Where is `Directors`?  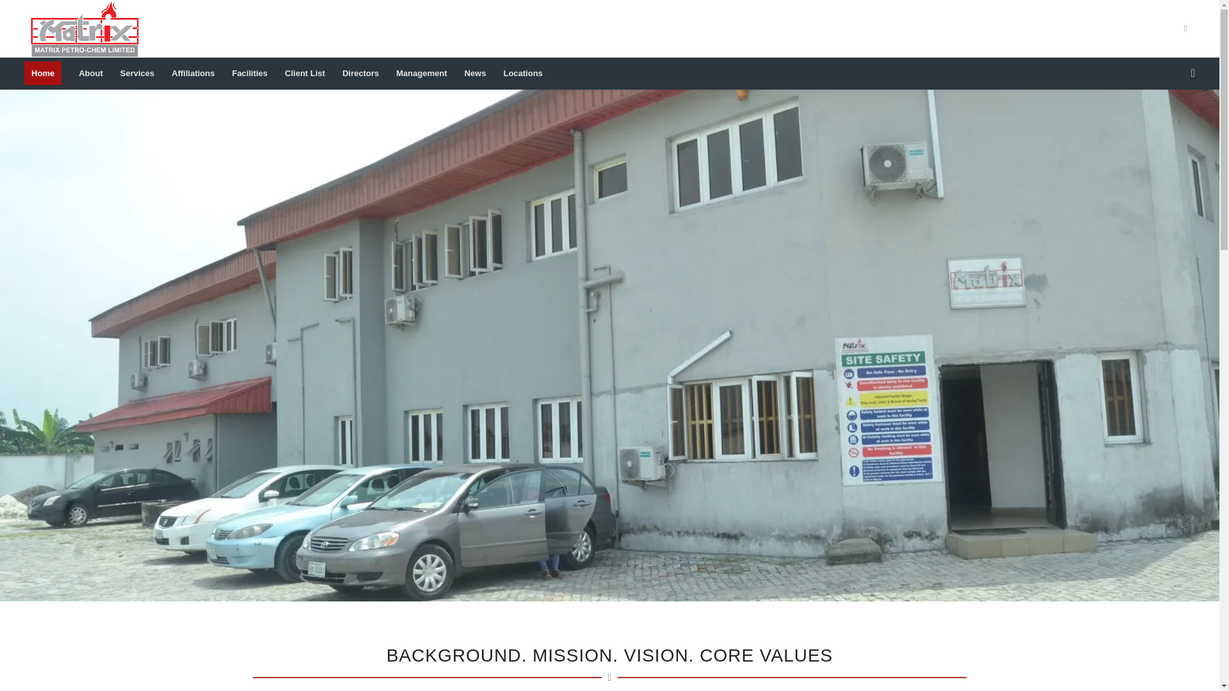
Directors is located at coordinates (360, 73).